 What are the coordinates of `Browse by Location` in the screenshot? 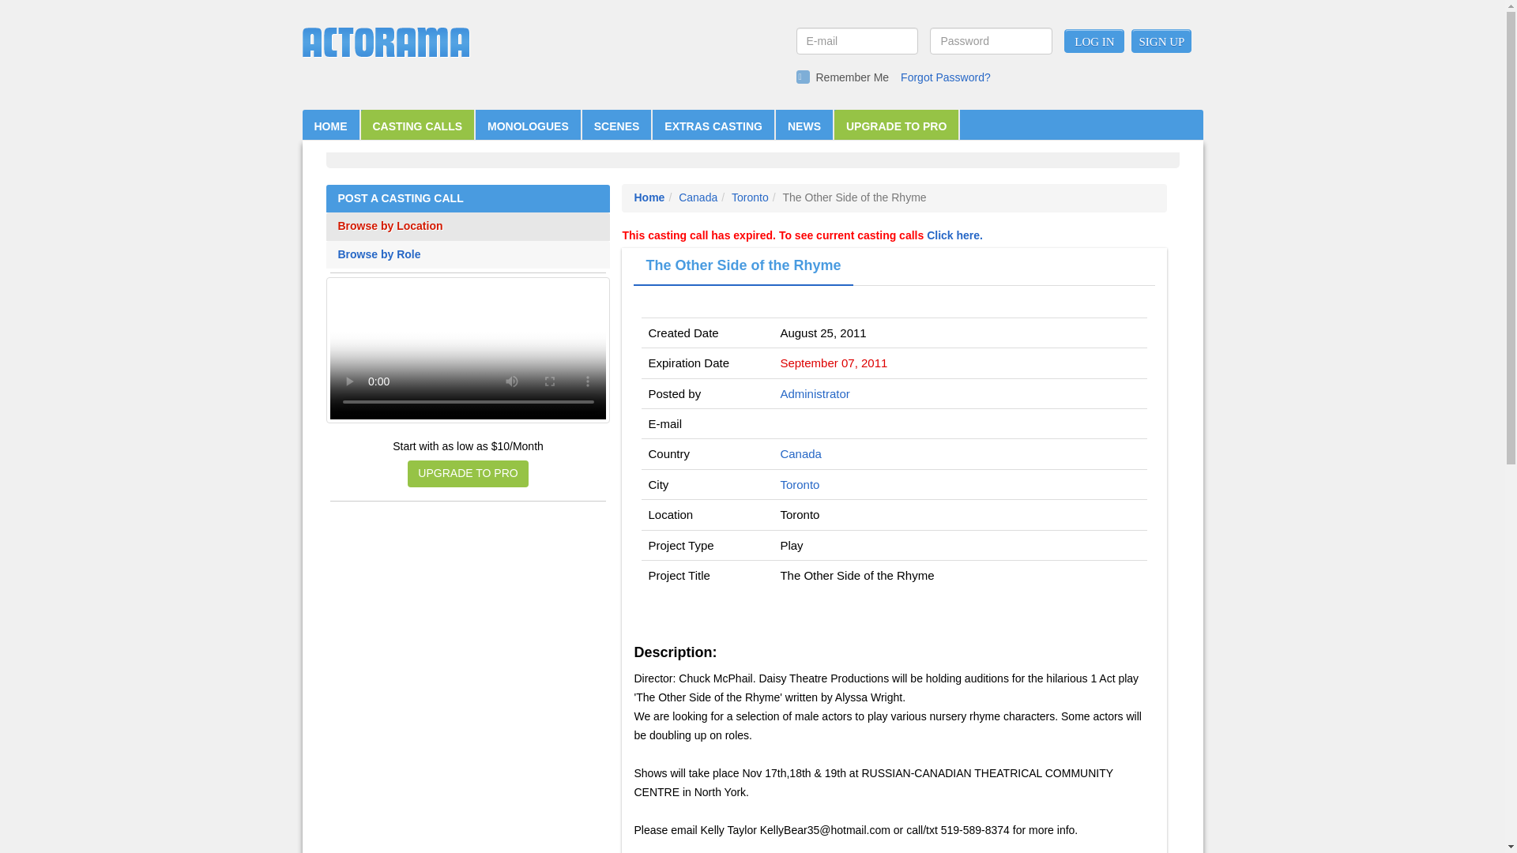 It's located at (469, 226).